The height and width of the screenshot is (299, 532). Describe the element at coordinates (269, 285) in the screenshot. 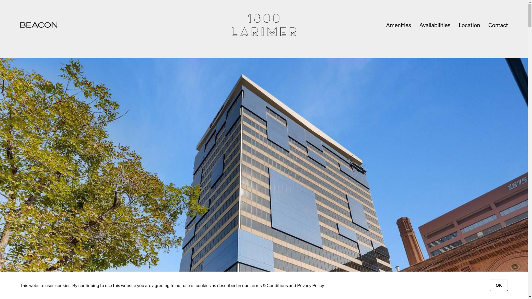

I see `Terms & Conditions` at that location.